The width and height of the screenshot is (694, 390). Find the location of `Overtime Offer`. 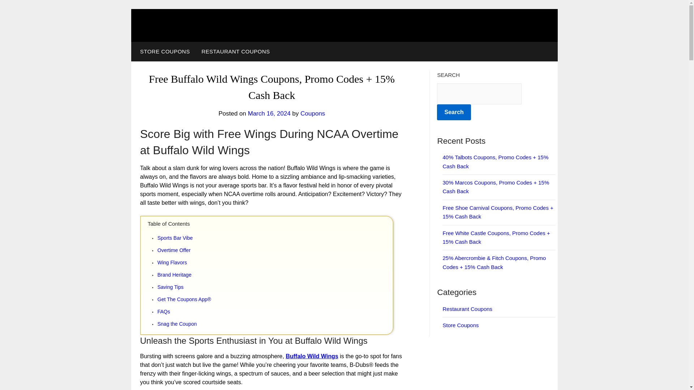

Overtime Offer is located at coordinates (275, 250).